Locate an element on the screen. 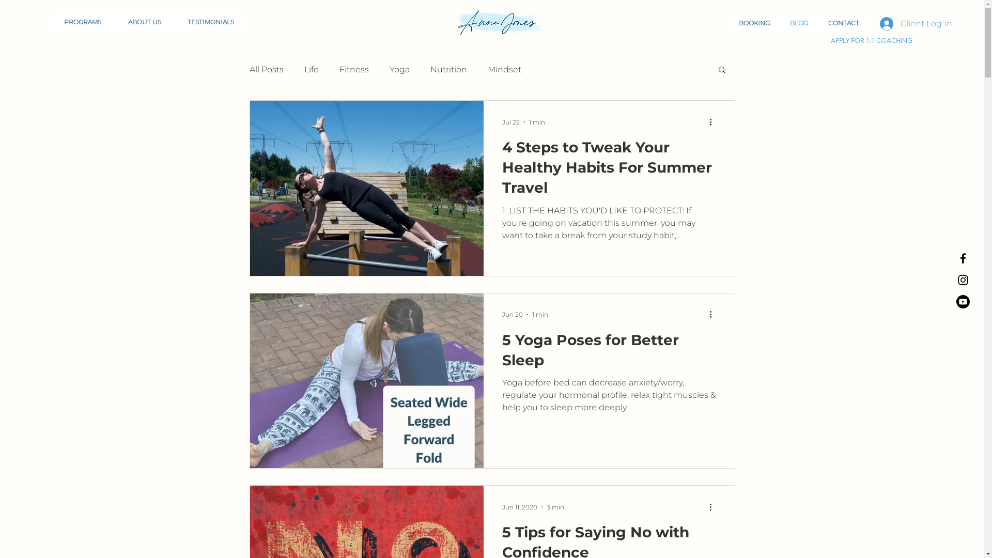 The height and width of the screenshot is (558, 992). Nutrition is located at coordinates (448, 69).